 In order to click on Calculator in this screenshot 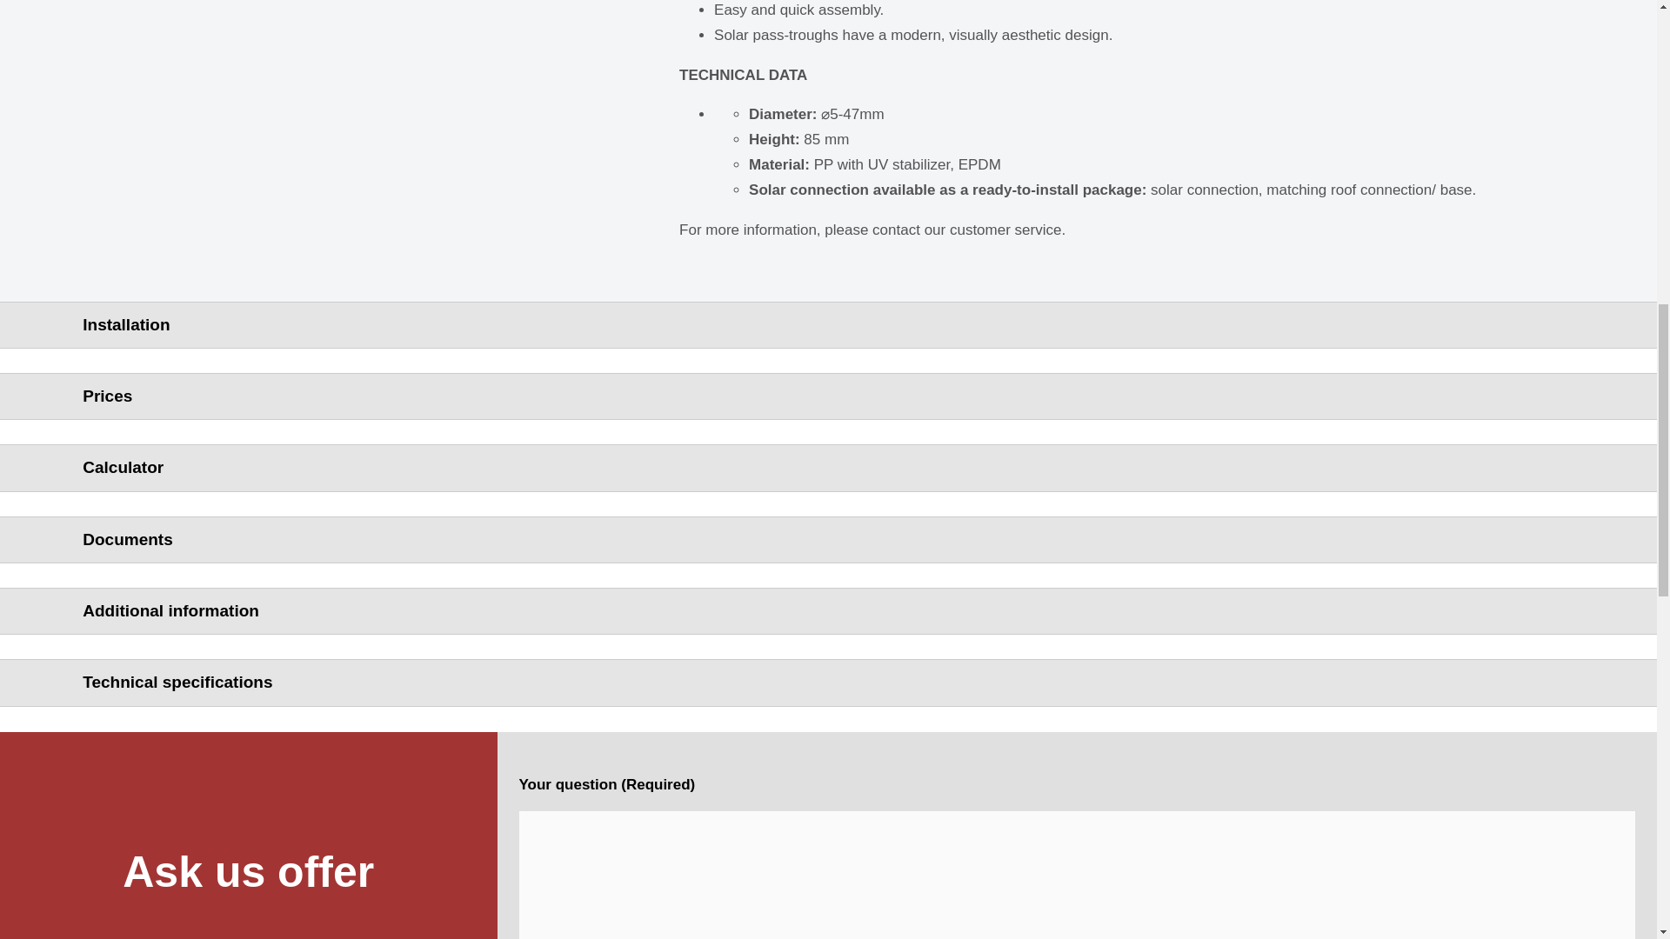, I will do `click(828, 468)`.